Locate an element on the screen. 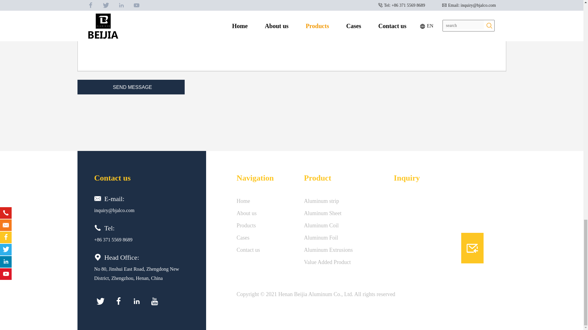  youtube is located at coordinates (154, 301).